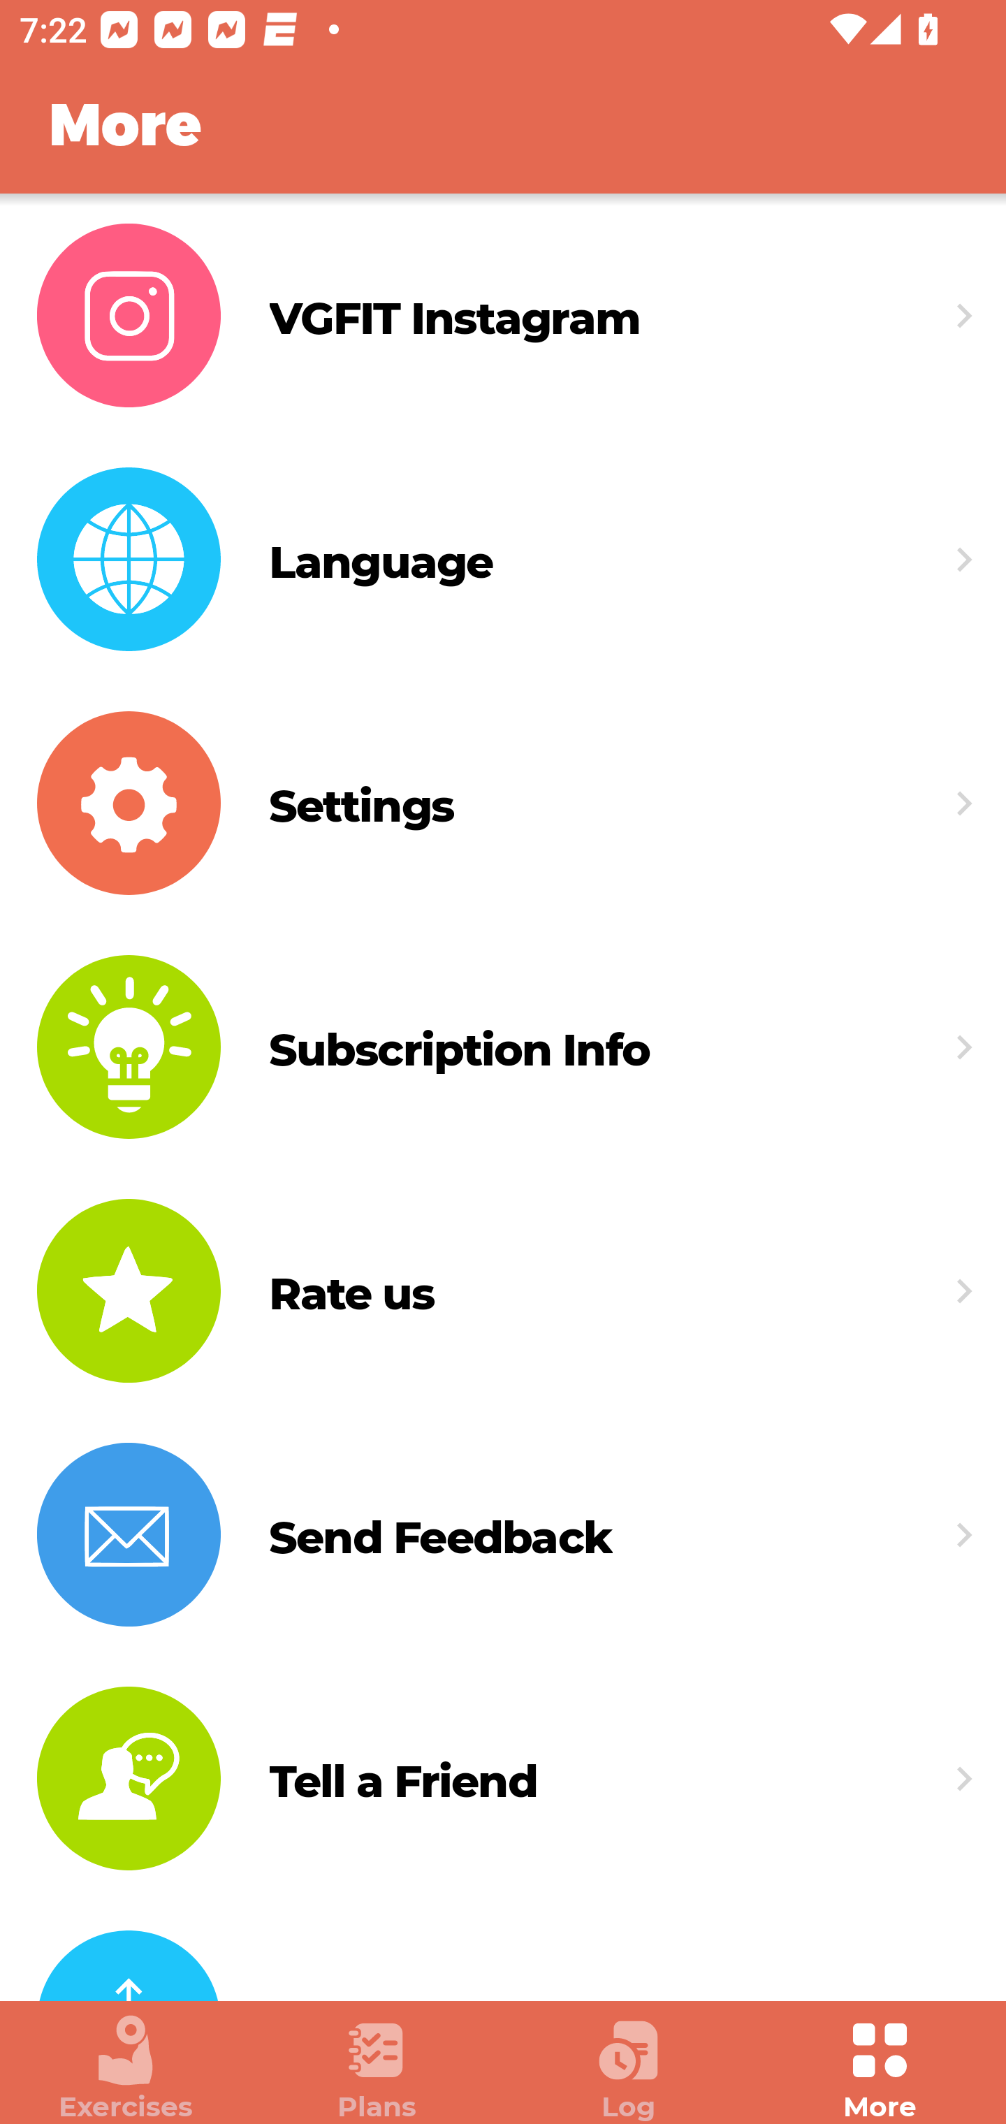 This screenshot has width=1006, height=2124. Describe the element at coordinates (126, 2068) in the screenshot. I see `Exercises` at that location.